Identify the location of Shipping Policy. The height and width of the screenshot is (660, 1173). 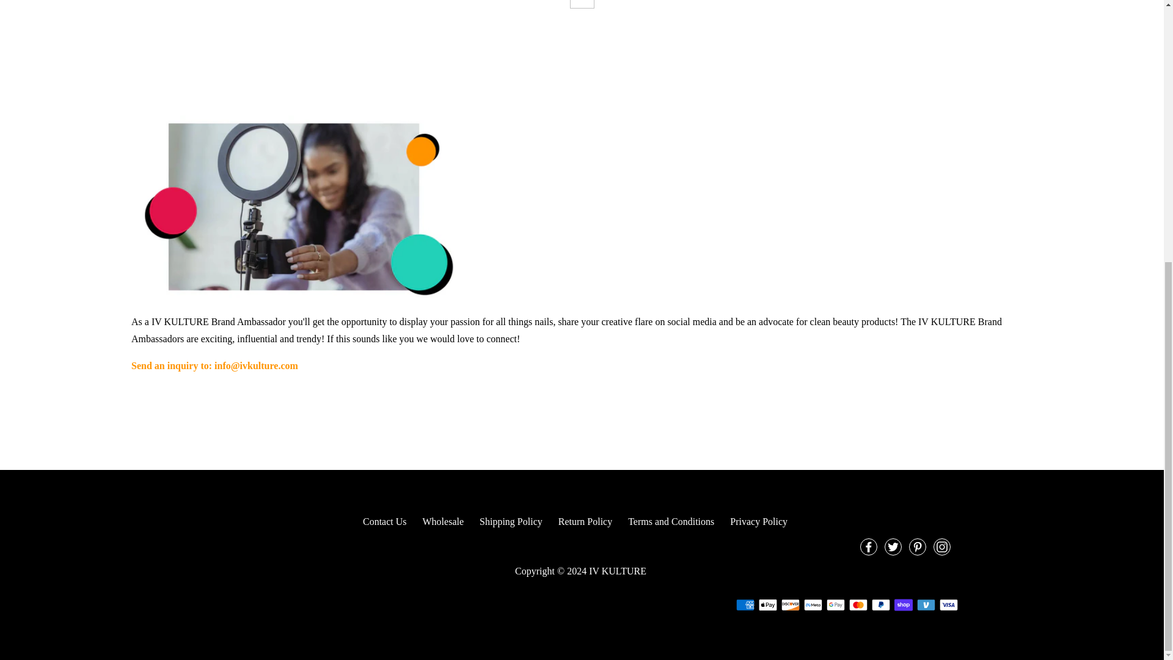
(511, 521).